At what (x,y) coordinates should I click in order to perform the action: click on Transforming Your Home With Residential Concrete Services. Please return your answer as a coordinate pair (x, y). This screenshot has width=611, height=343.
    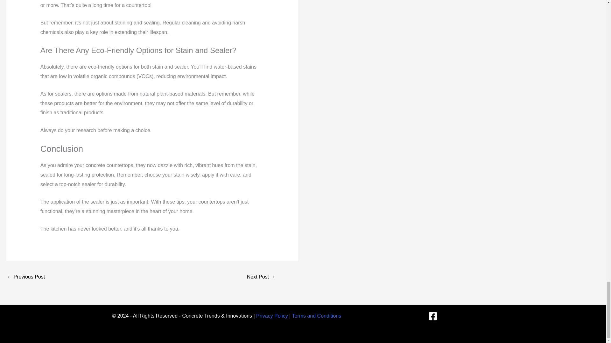
    Looking at the image, I should click on (25, 278).